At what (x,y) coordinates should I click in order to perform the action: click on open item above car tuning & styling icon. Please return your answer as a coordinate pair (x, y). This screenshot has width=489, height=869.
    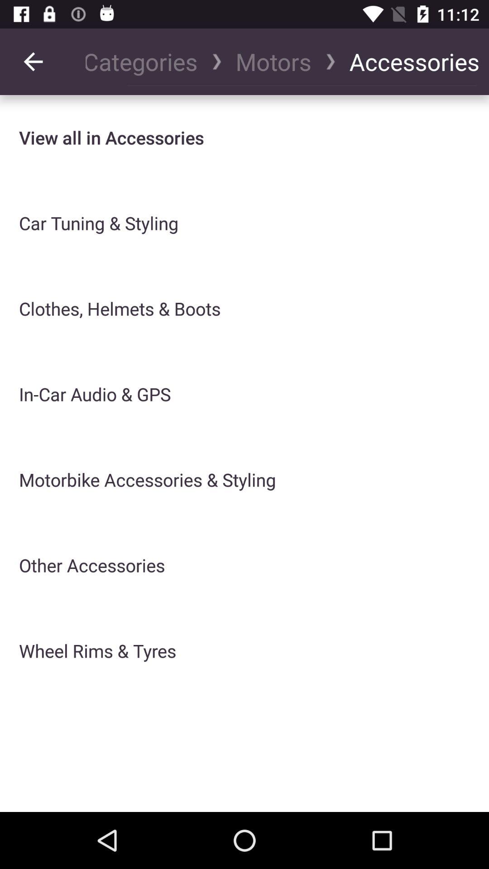
    Looking at the image, I should click on (111, 138).